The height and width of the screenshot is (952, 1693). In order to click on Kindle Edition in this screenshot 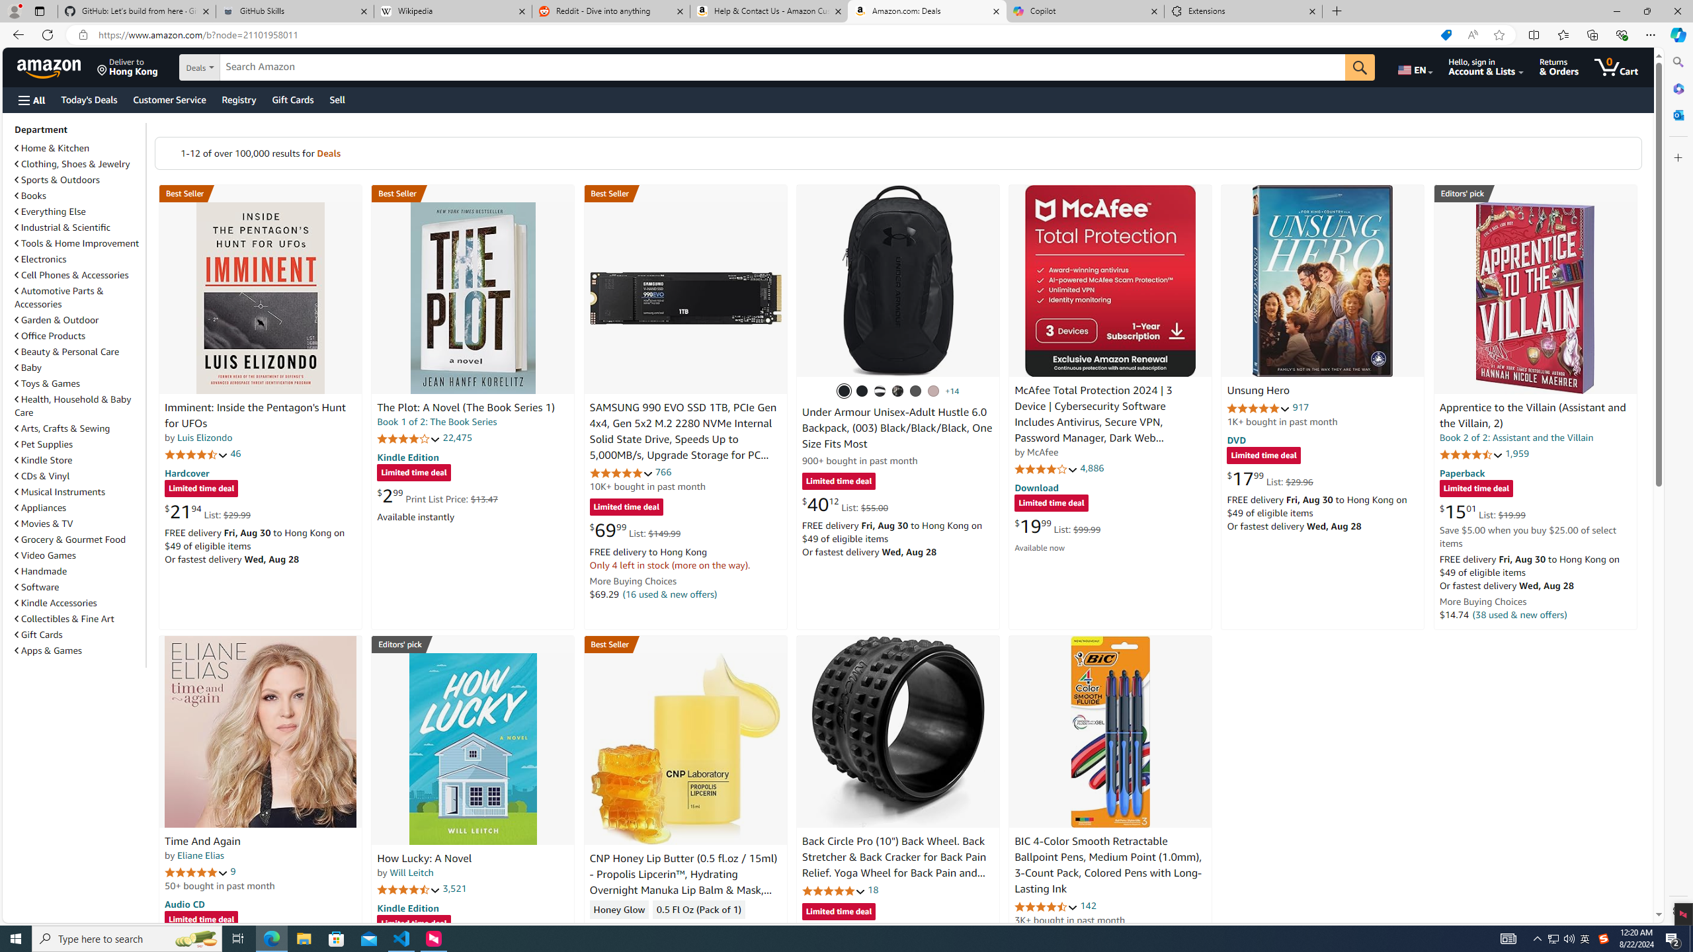, I will do `click(407, 907)`.